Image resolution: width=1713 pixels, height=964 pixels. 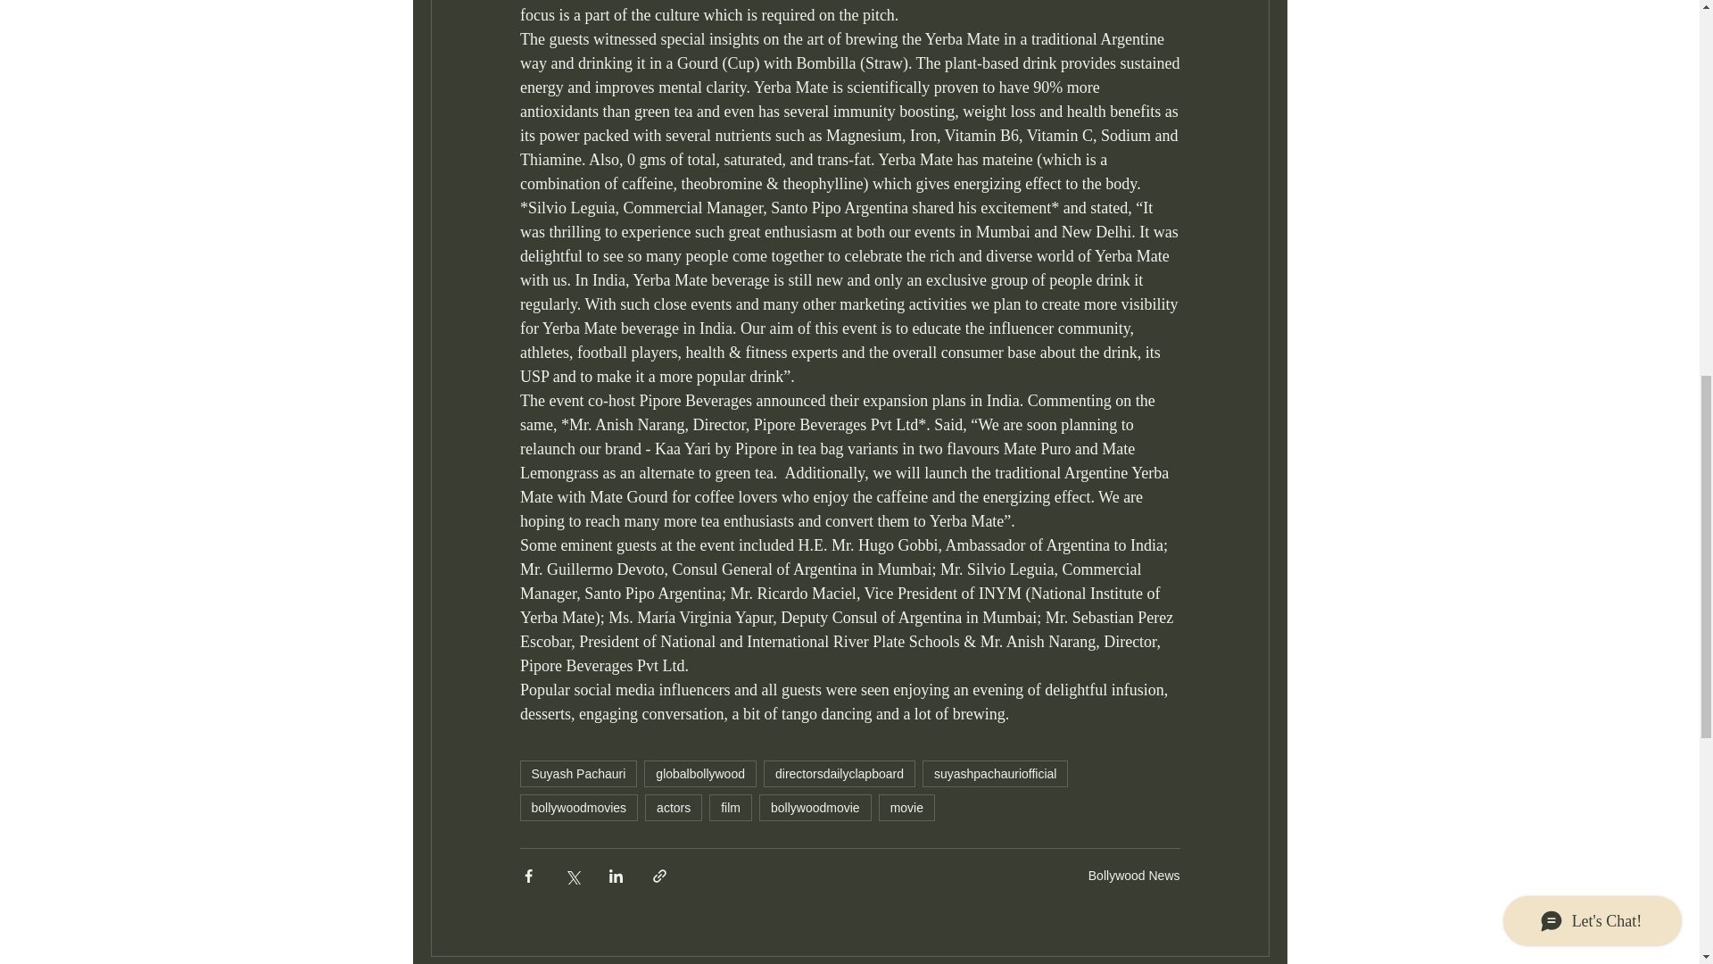 I want to click on movie, so click(x=906, y=807).